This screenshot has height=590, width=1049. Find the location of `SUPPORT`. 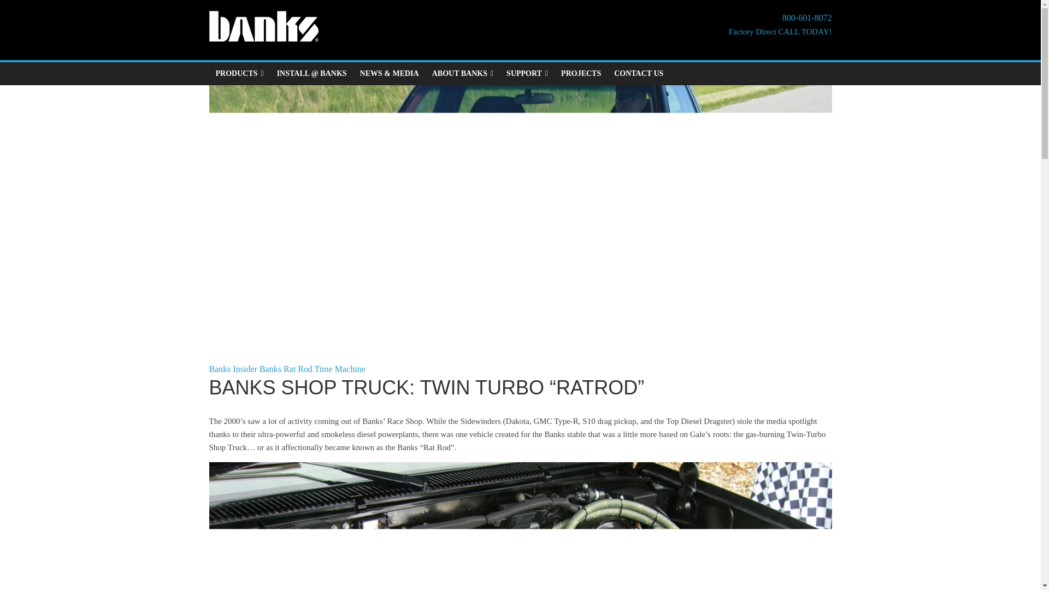

SUPPORT is located at coordinates (239, 73).